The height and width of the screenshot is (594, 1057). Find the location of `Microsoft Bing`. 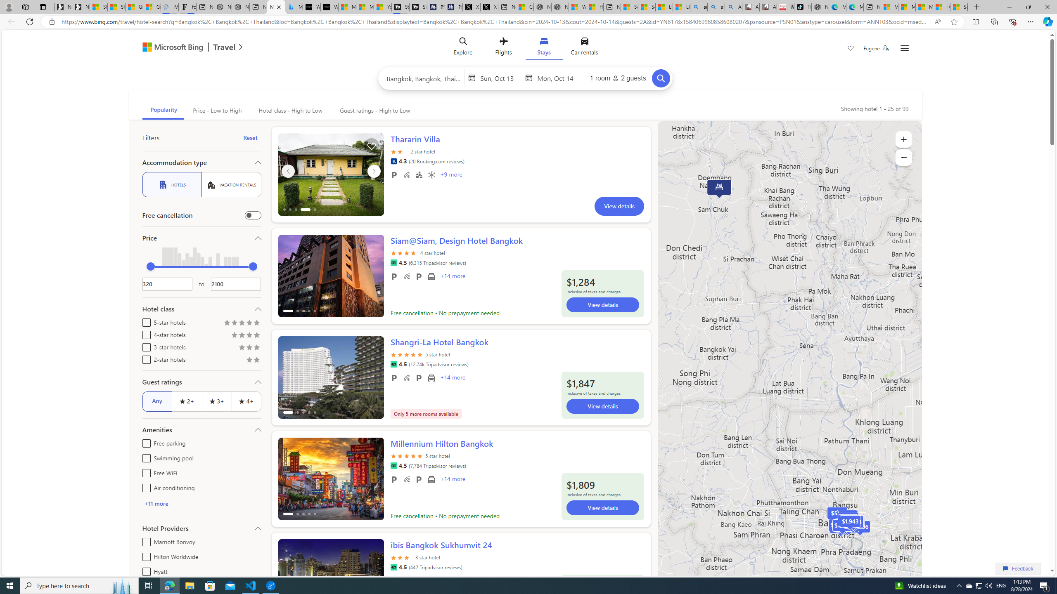

Microsoft Bing is located at coordinates (169, 48).